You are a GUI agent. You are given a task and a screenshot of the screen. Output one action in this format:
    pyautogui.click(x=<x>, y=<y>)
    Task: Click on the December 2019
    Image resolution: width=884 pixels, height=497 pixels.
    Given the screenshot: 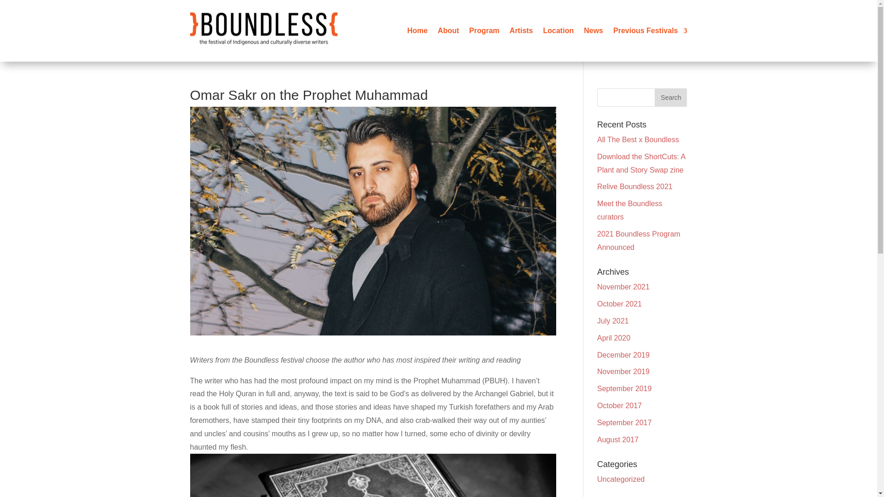 What is the action you would take?
    pyautogui.click(x=623, y=354)
    